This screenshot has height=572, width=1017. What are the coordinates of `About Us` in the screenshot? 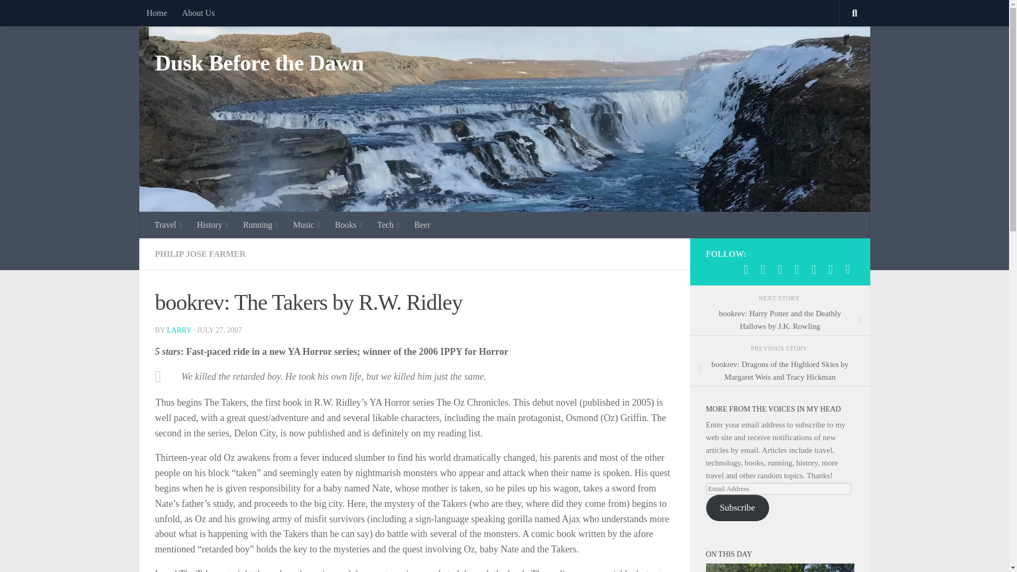 It's located at (199, 13).